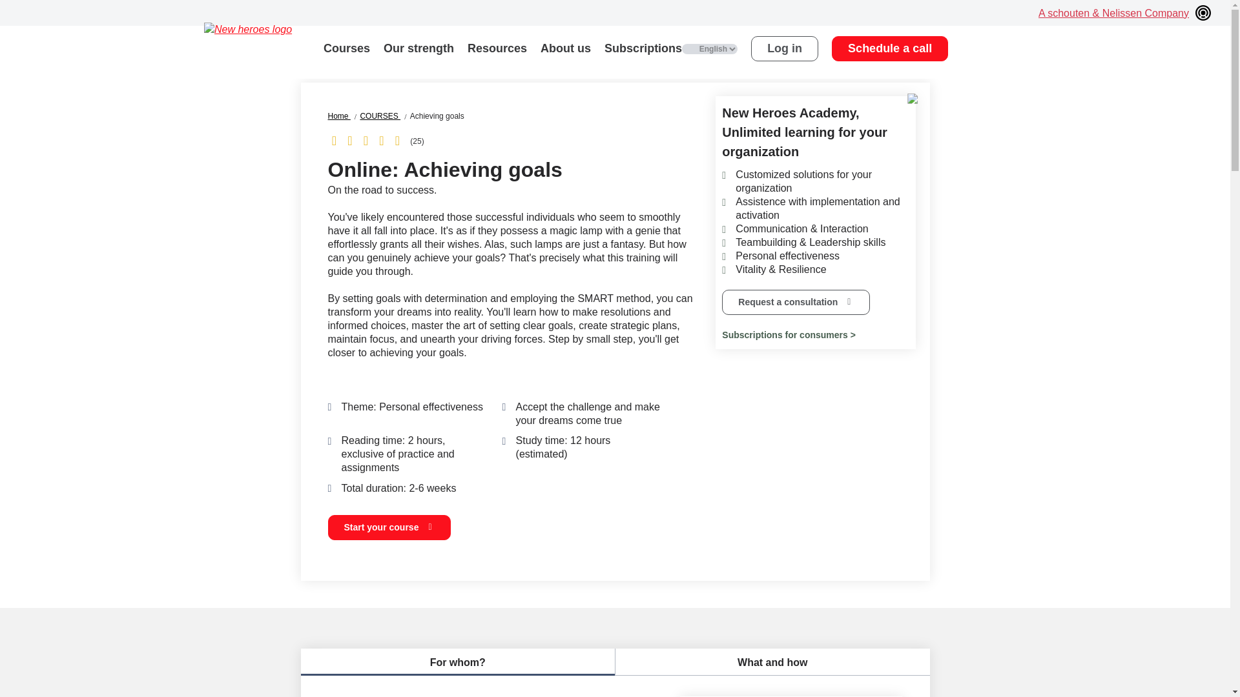 This screenshot has width=1240, height=697. I want to click on For whom?, so click(458, 662).